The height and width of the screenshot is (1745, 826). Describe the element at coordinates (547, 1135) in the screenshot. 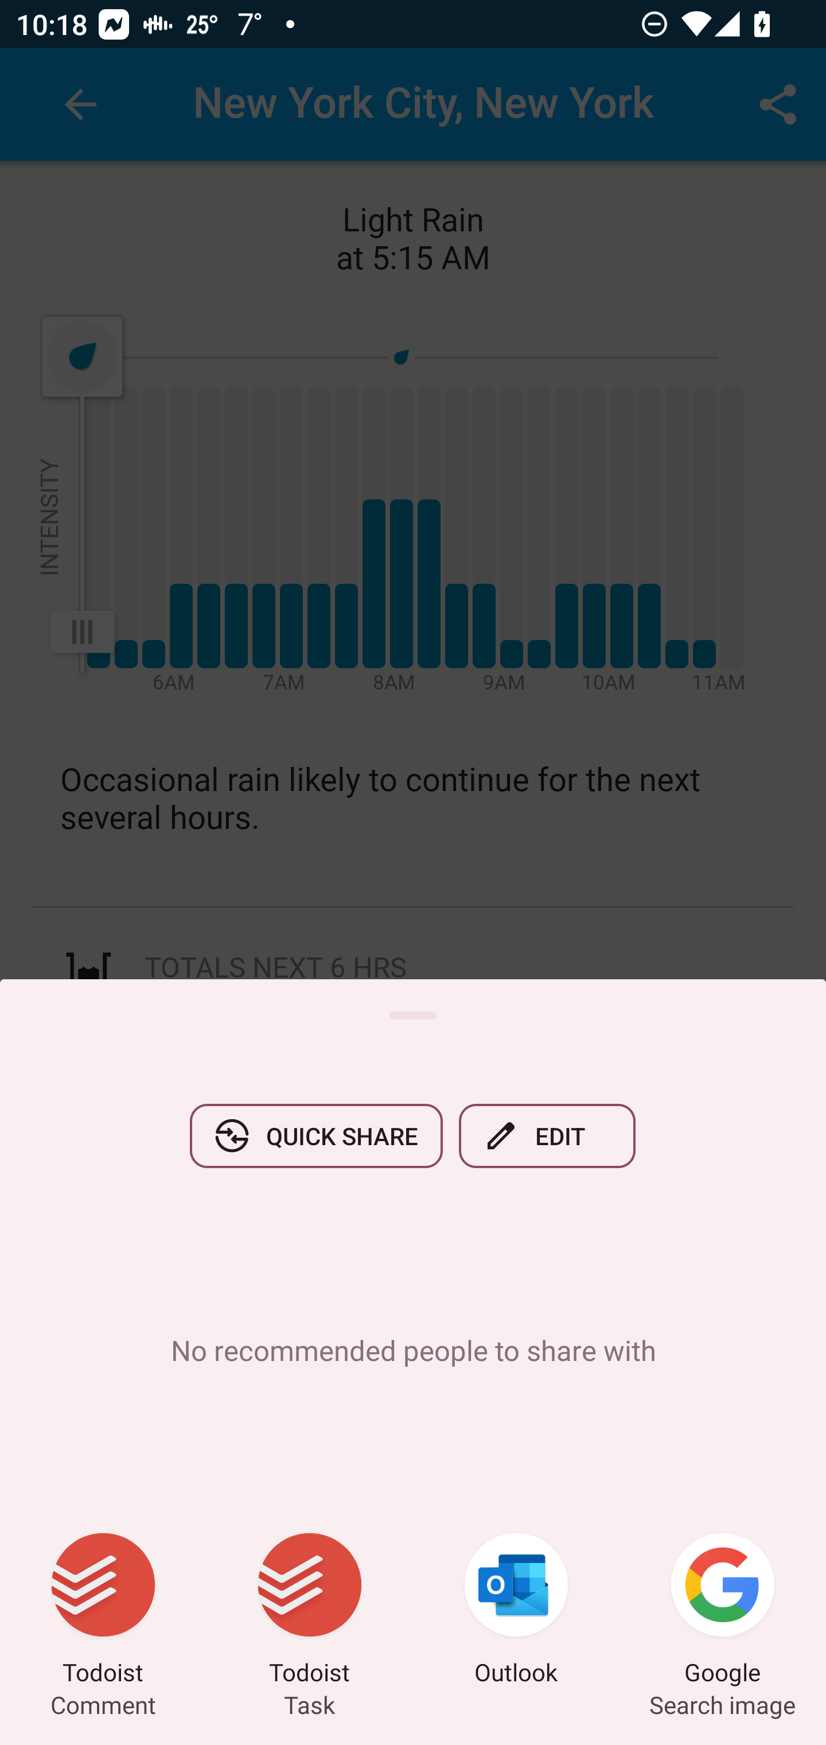

I see `EDIT` at that location.